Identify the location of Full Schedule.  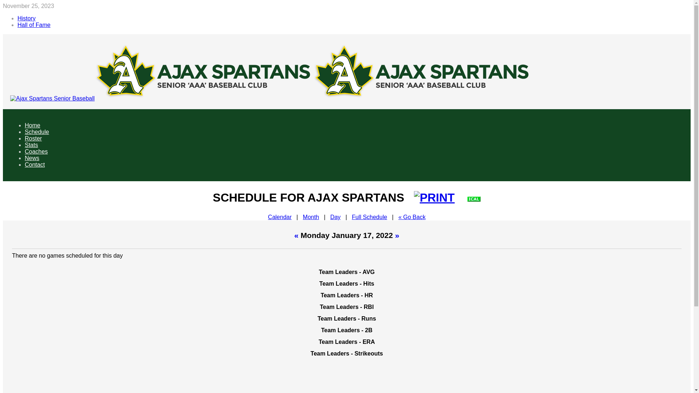
(369, 217).